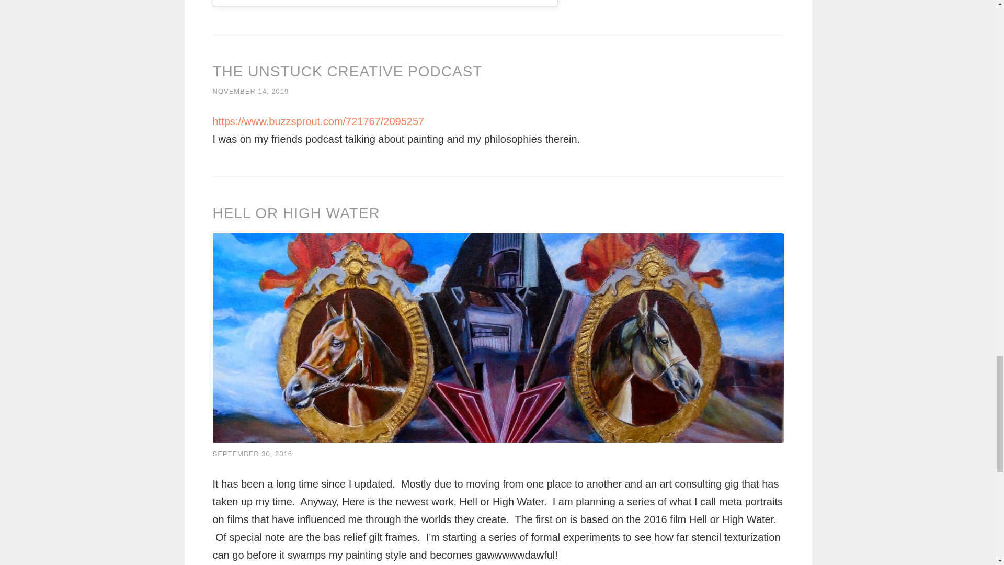 This screenshot has height=565, width=1004. I want to click on HELL OR HIGH WATER, so click(295, 213).